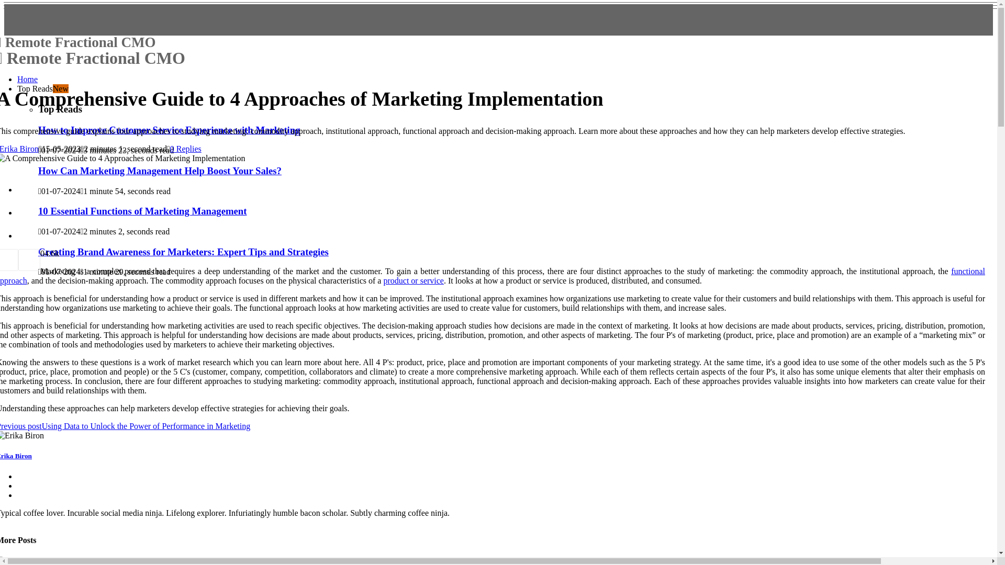 The height and width of the screenshot is (565, 1005). Describe the element at coordinates (159, 171) in the screenshot. I see `Home` at that location.